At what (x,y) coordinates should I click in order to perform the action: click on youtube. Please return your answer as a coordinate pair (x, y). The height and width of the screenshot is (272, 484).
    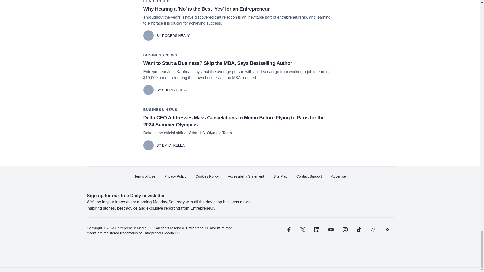
    Looking at the image, I should click on (331, 230).